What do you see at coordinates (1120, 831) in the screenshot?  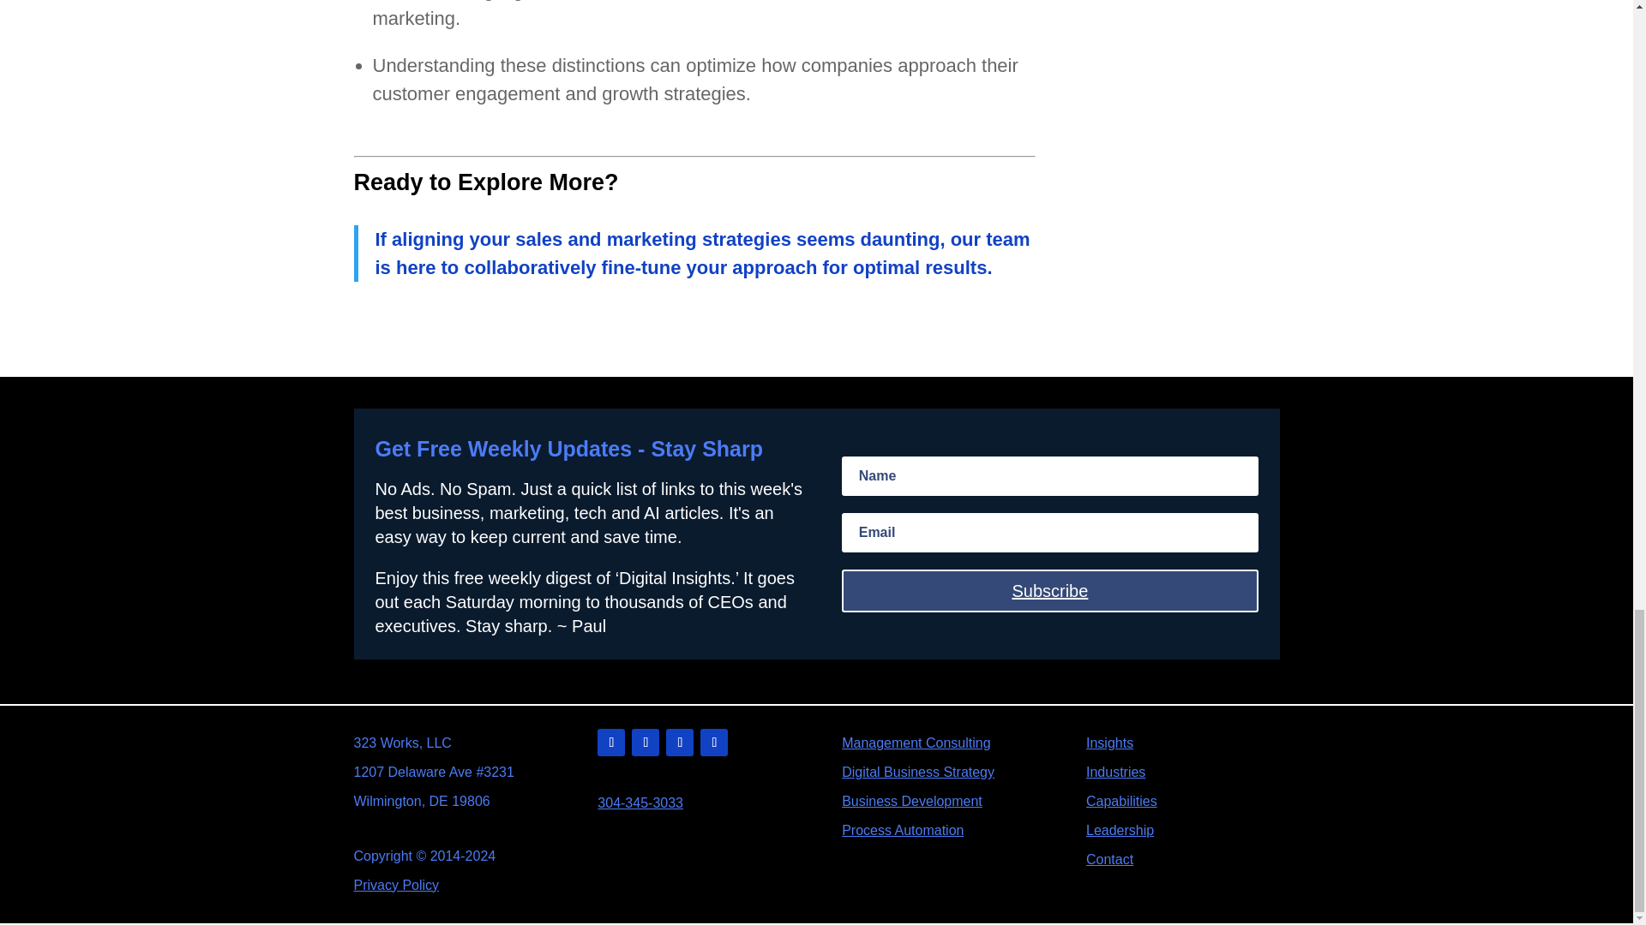 I see `Leadership` at bounding box center [1120, 831].